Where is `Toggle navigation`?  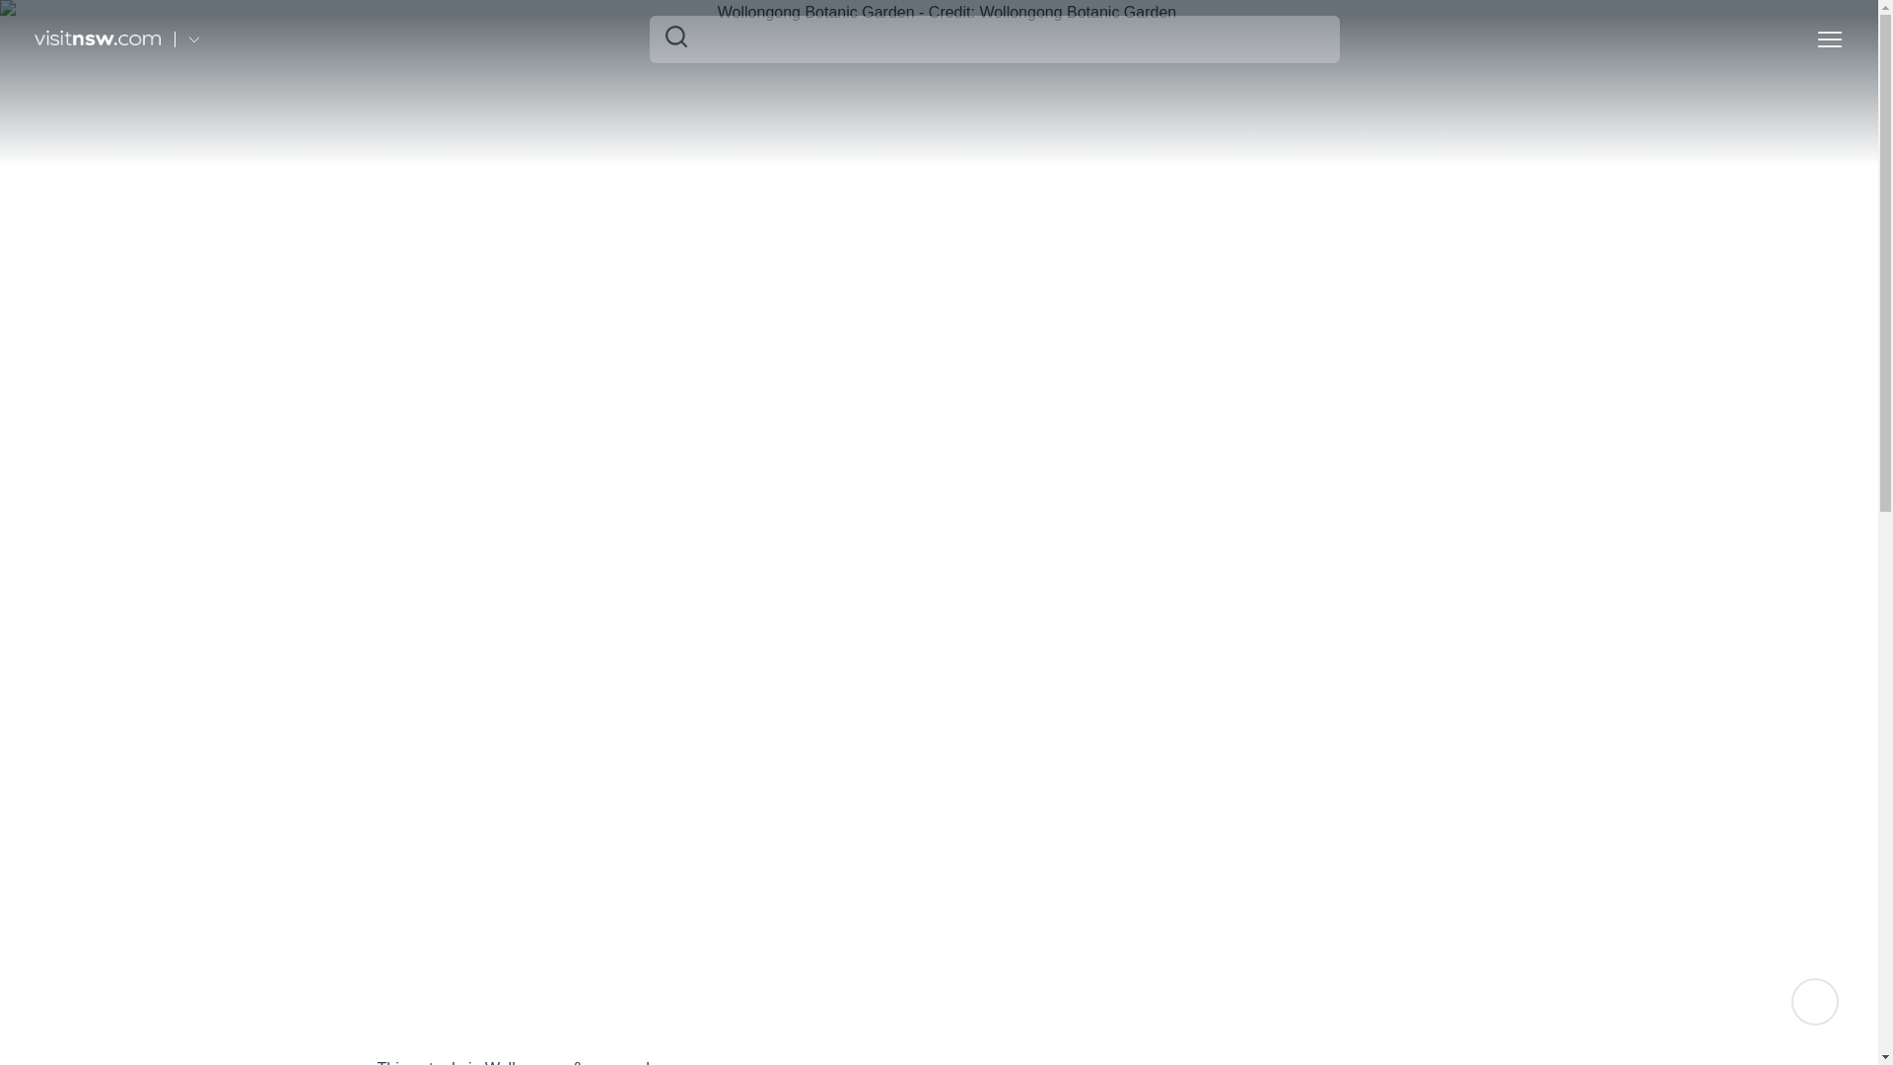 Toggle navigation is located at coordinates (1830, 40).